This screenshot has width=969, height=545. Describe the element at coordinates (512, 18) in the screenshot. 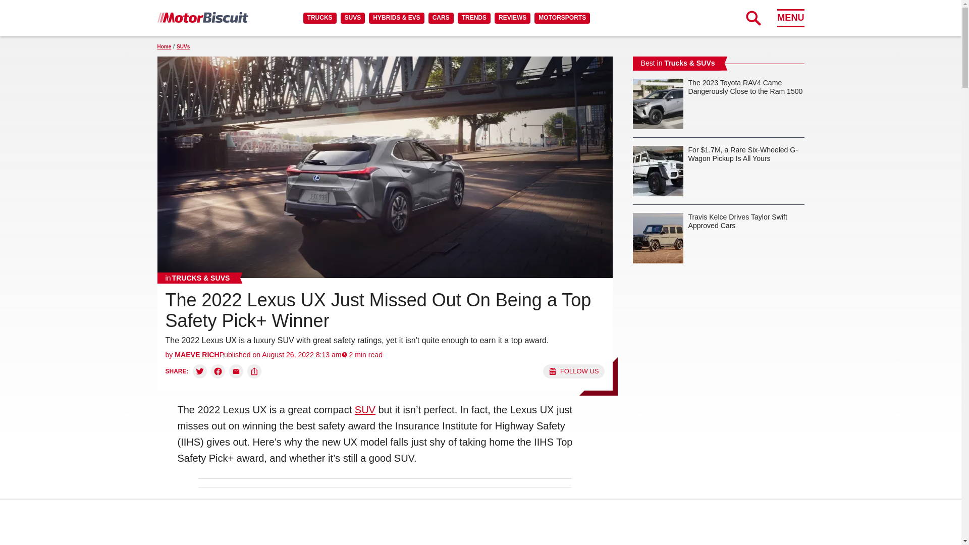

I see `REVIEWS` at that location.